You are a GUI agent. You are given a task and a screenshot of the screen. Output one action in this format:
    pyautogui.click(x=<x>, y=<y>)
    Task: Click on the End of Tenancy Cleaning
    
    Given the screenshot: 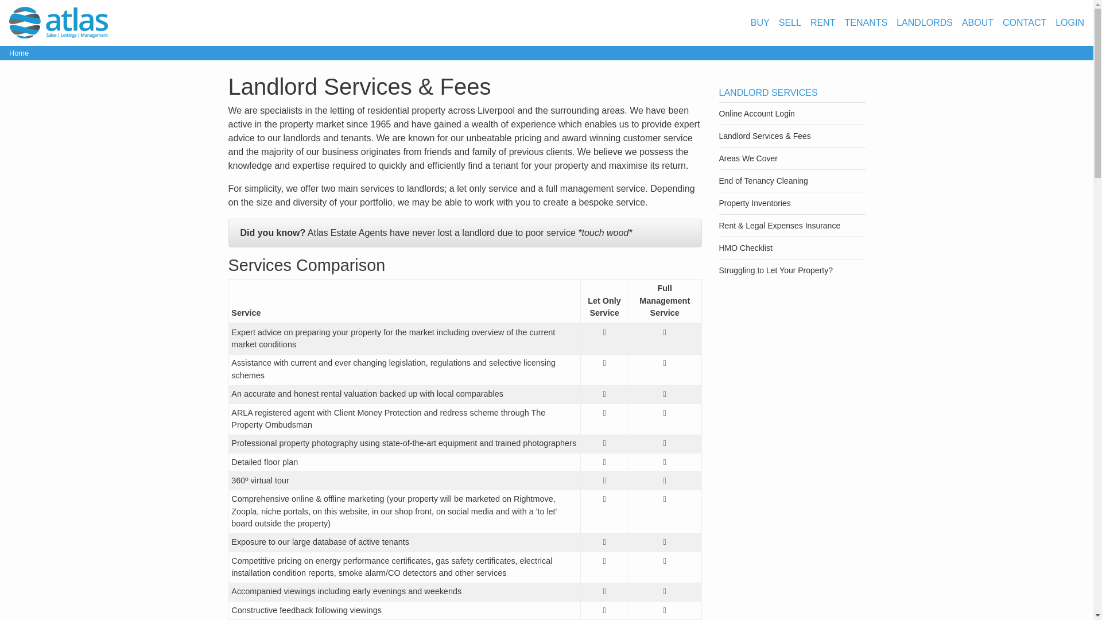 What is the action you would take?
    pyautogui.click(x=763, y=180)
    